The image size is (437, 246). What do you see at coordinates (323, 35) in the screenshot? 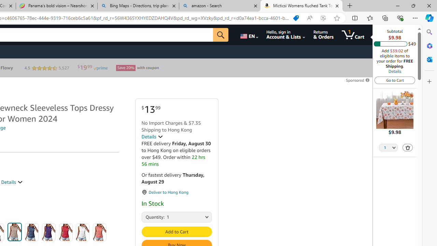
I see `Returns & Orders` at bounding box center [323, 35].